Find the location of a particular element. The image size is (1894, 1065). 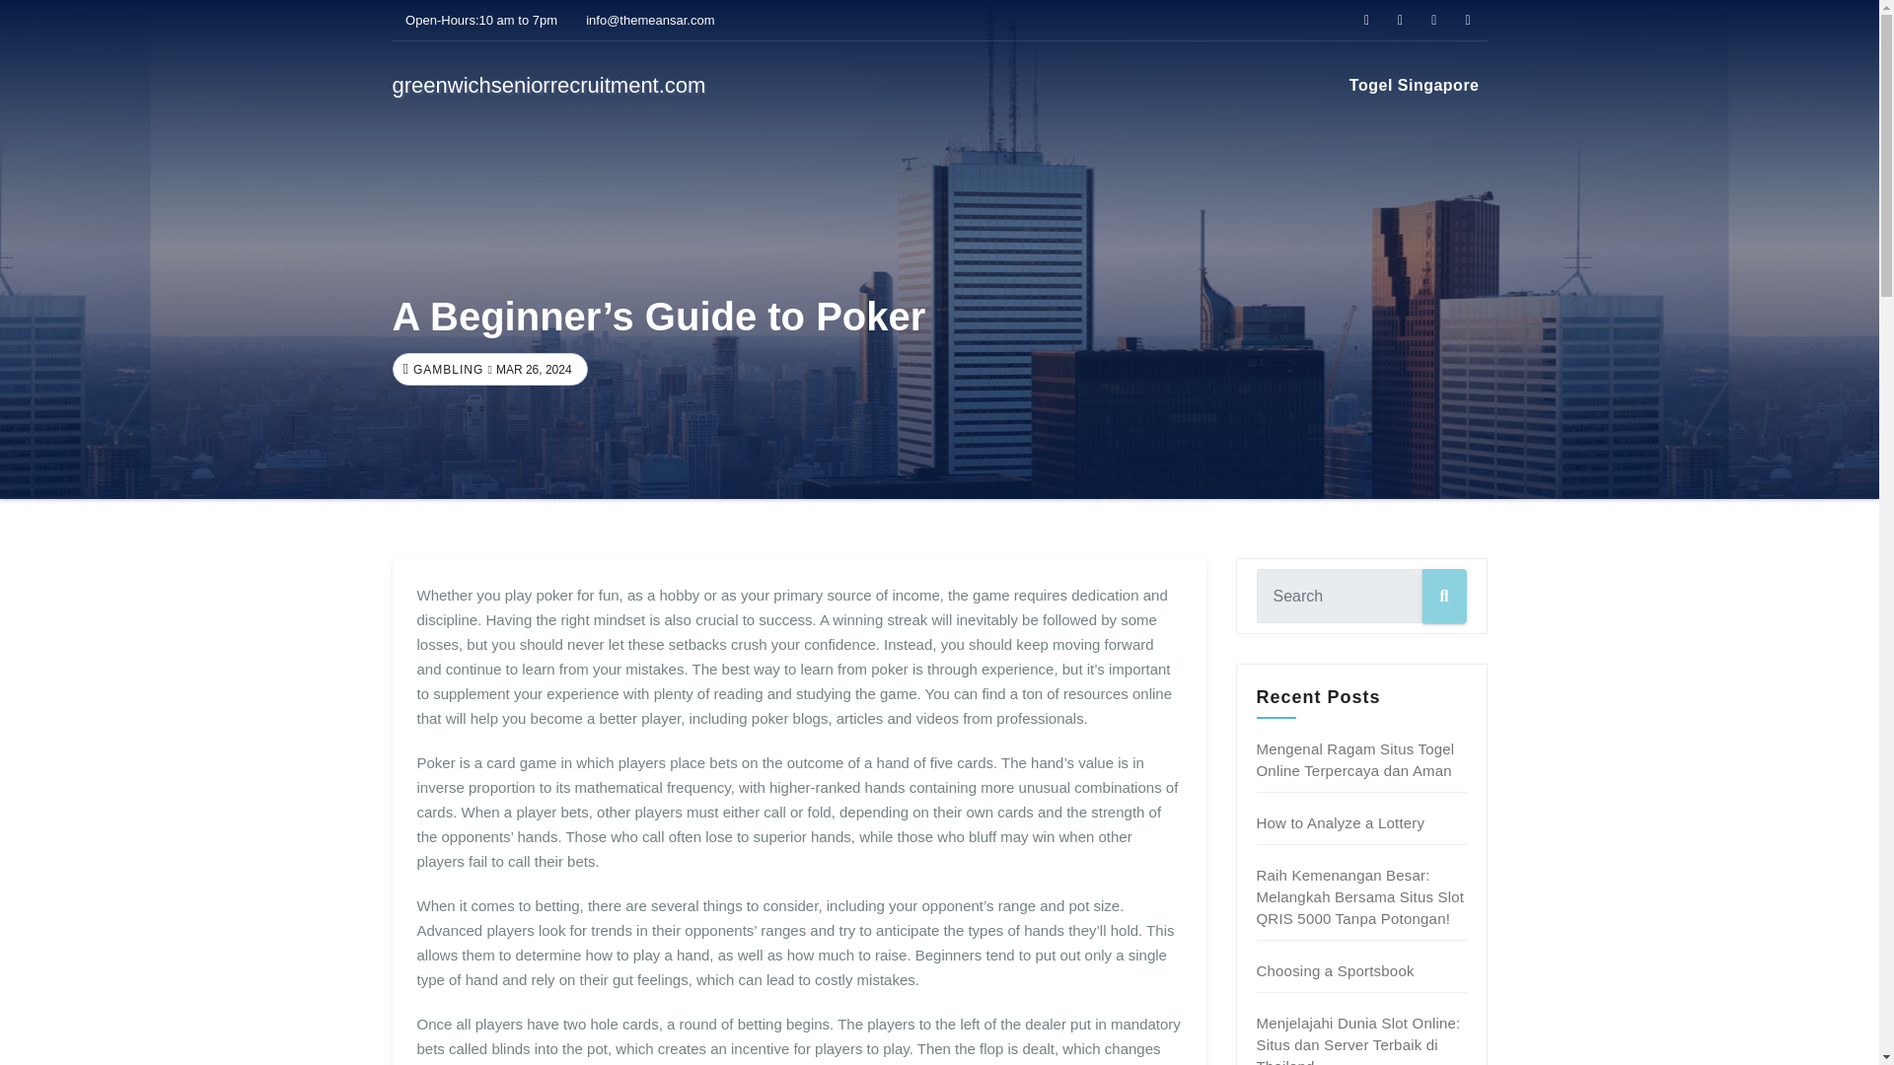

greenwichseniorrecruitment.com is located at coordinates (548, 85).